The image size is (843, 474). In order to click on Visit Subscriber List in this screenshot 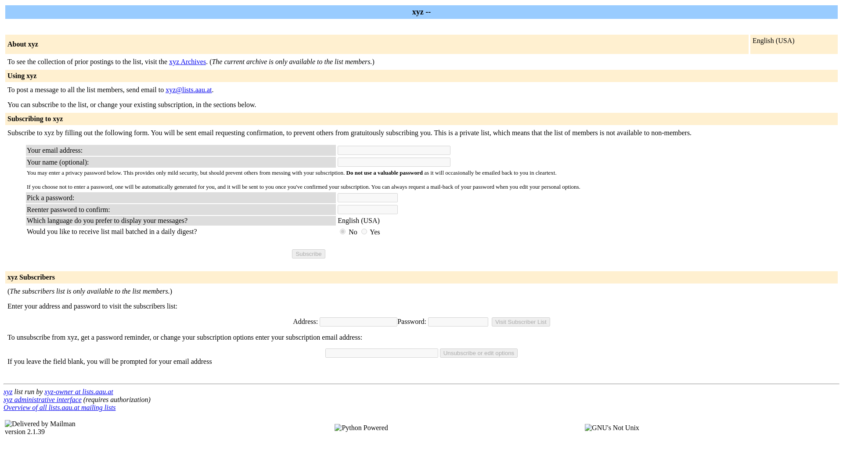, I will do `click(521, 322)`.